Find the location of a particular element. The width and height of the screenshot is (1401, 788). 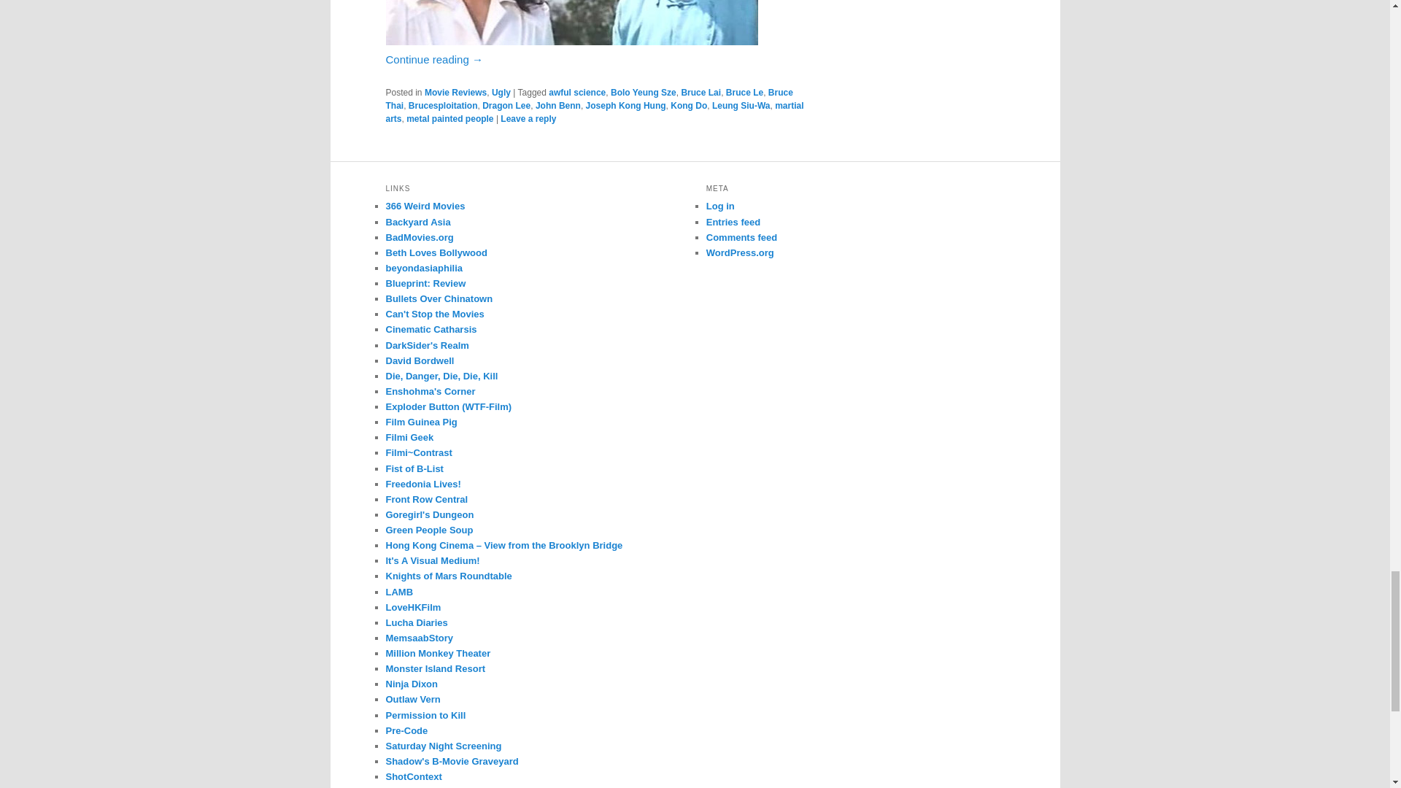

Movie Reviews is located at coordinates (455, 92).